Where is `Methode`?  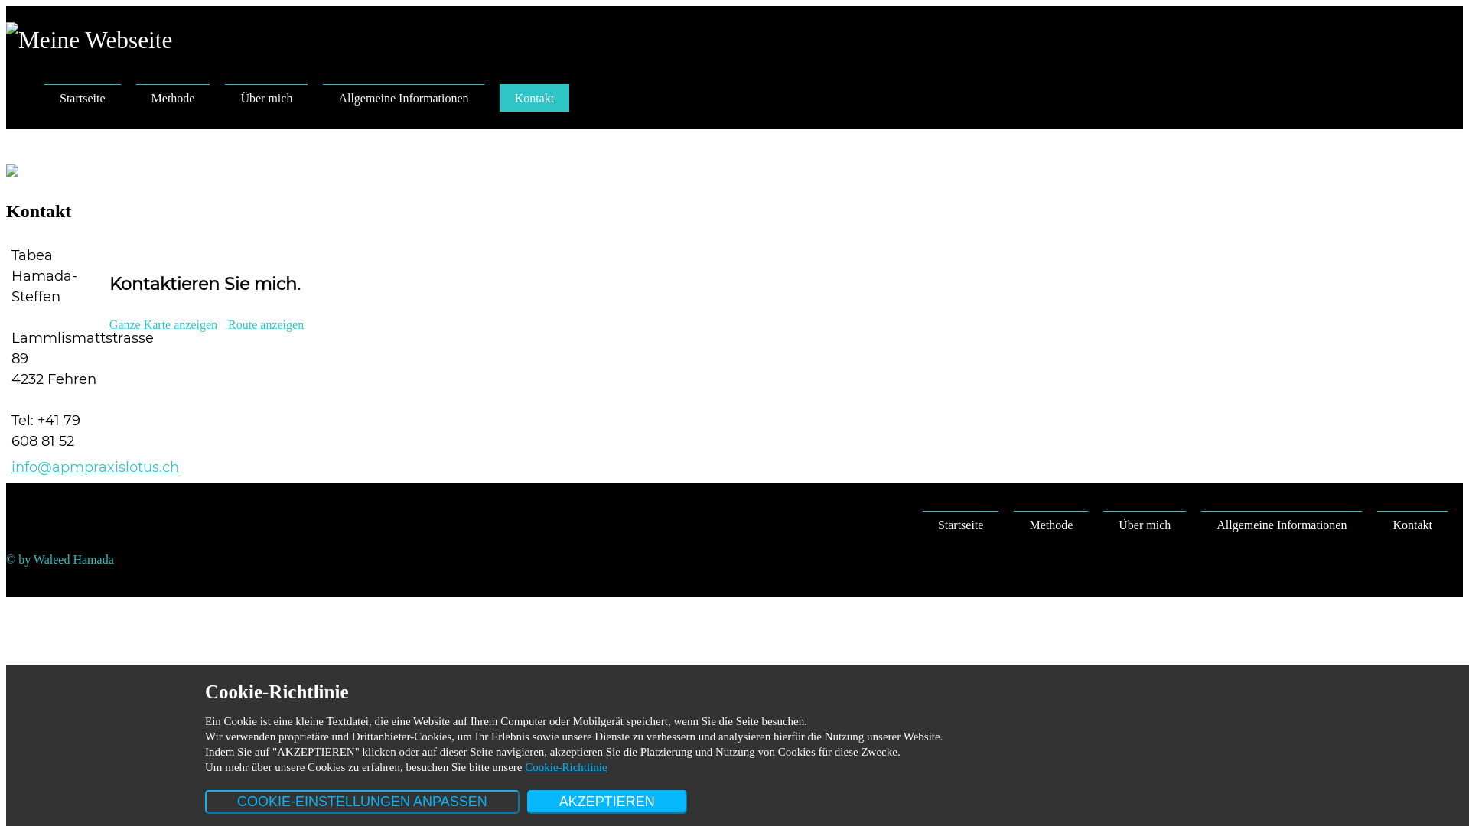 Methode is located at coordinates (1051, 525).